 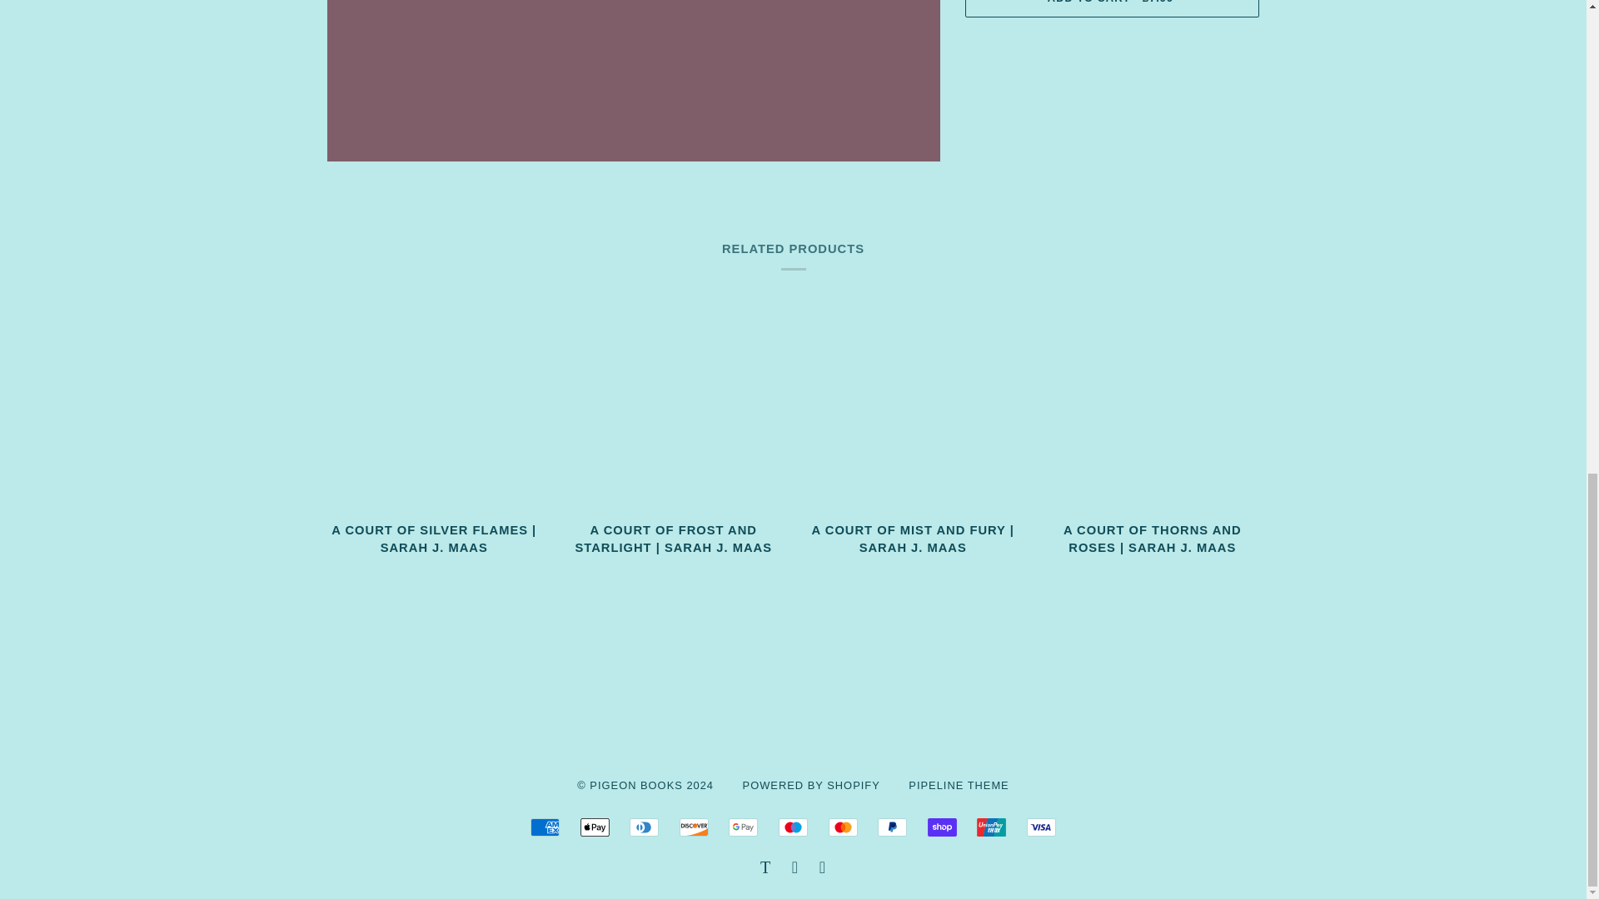 What do you see at coordinates (1041, 827) in the screenshot?
I see `VISA` at bounding box center [1041, 827].